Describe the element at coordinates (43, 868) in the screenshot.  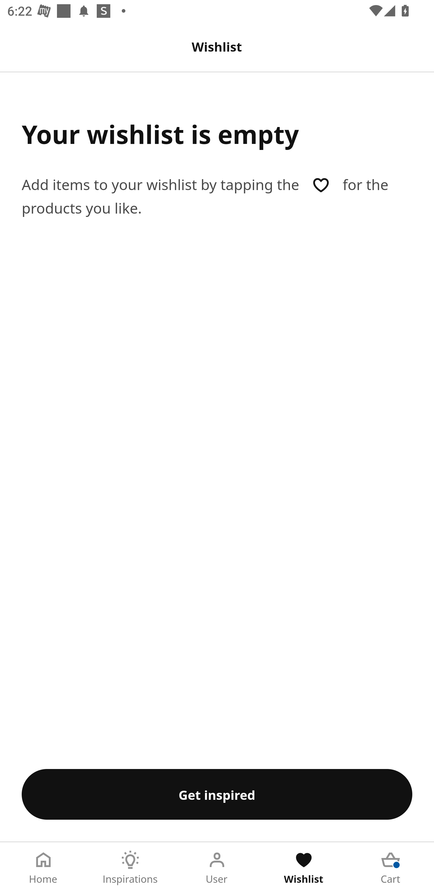
I see `Home
Tab 1 of 5` at that location.